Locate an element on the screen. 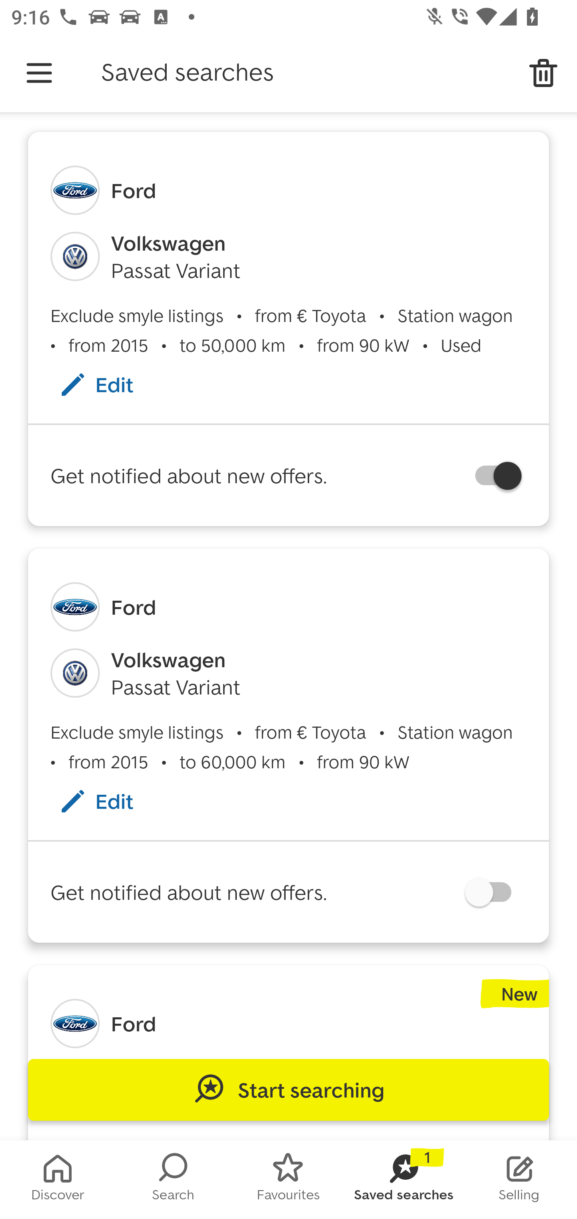 This screenshot has height=1219, width=577. FAVORITES Favourites is located at coordinates (288, 1180).